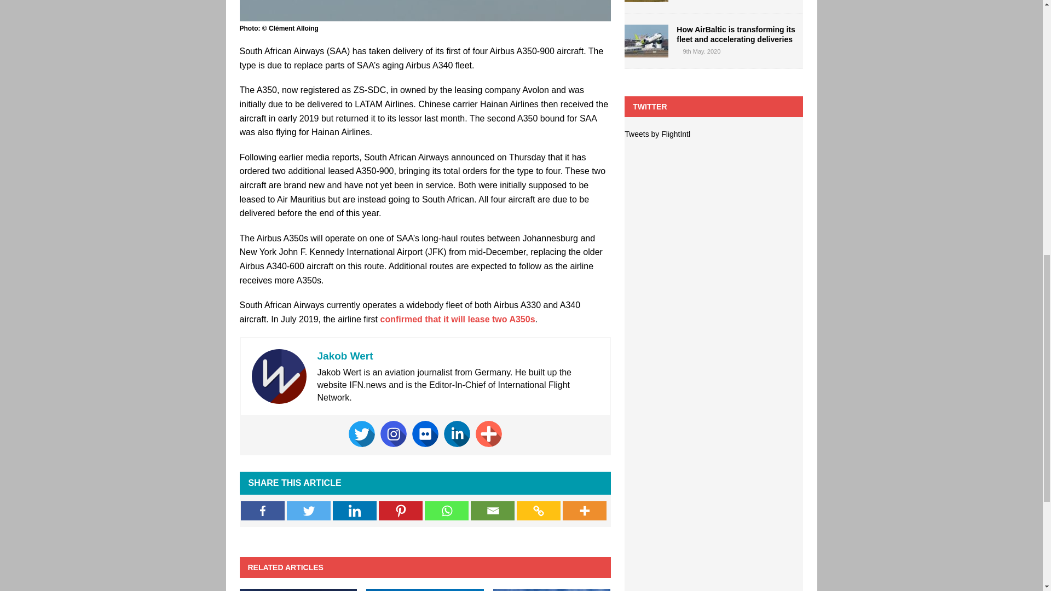 Image resolution: width=1051 pixels, height=591 pixels. I want to click on Flickr, so click(425, 433).